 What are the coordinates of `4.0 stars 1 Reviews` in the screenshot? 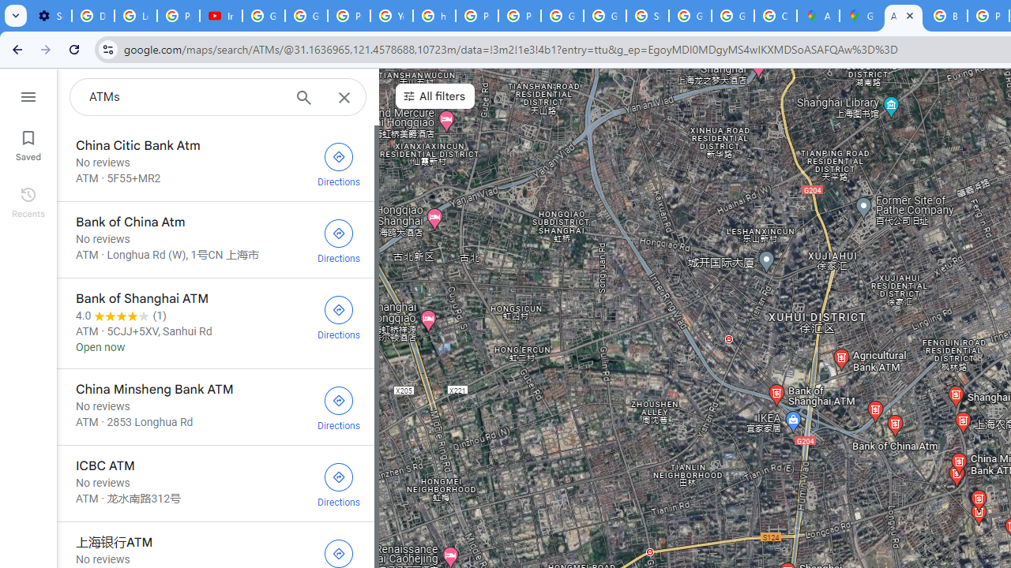 It's located at (122, 316).